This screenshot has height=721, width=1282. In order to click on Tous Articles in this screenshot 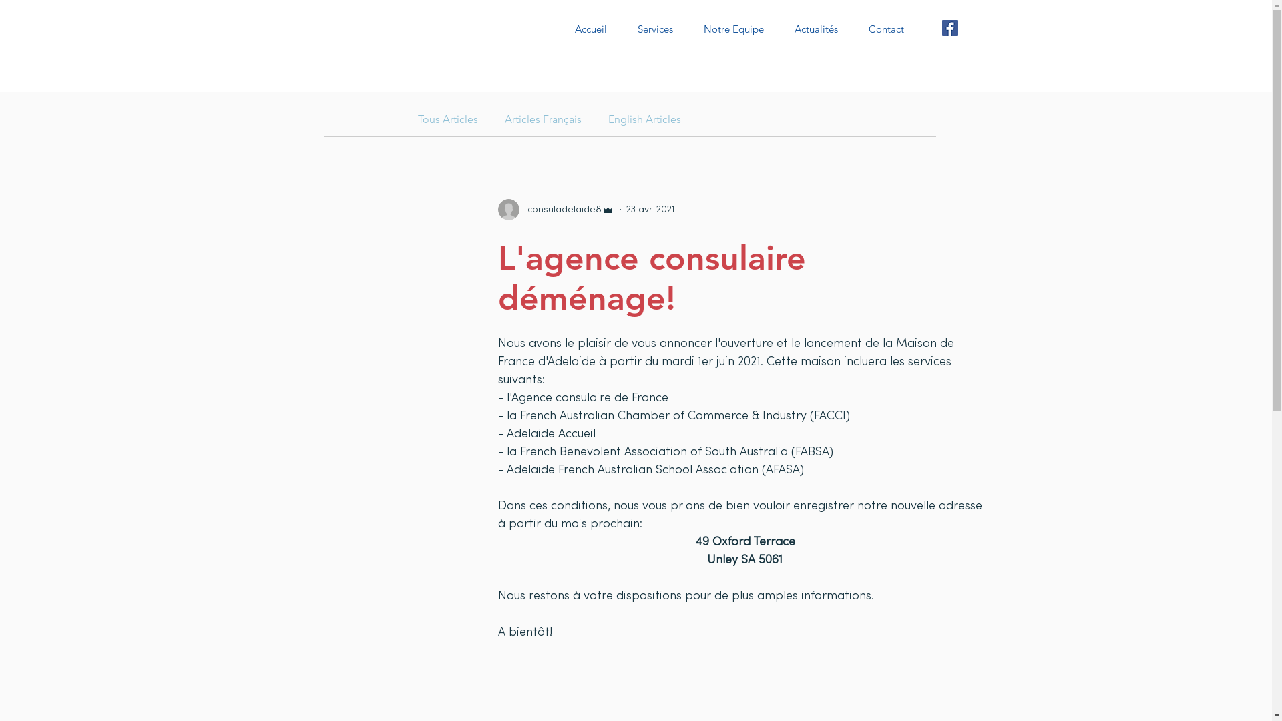, I will do `click(448, 118)`.